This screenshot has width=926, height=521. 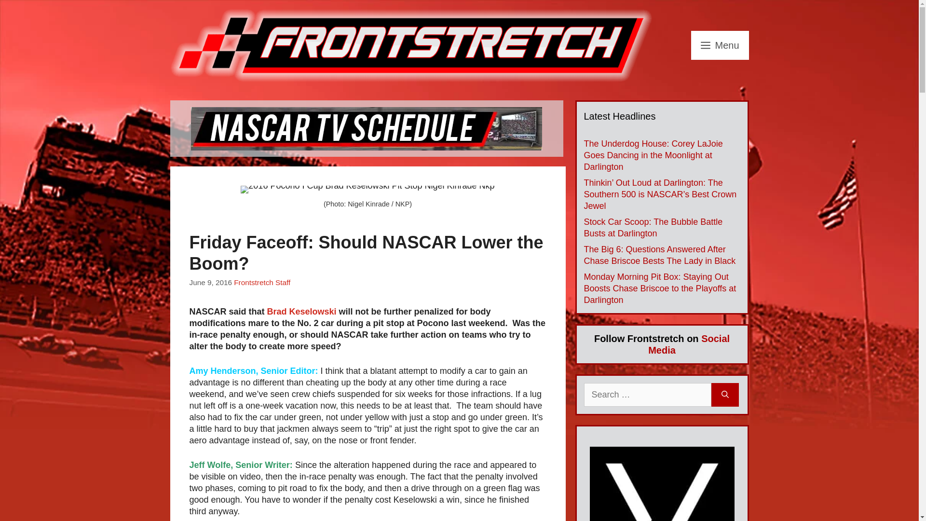 I want to click on Frontstretch Staff, so click(x=262, y=282).